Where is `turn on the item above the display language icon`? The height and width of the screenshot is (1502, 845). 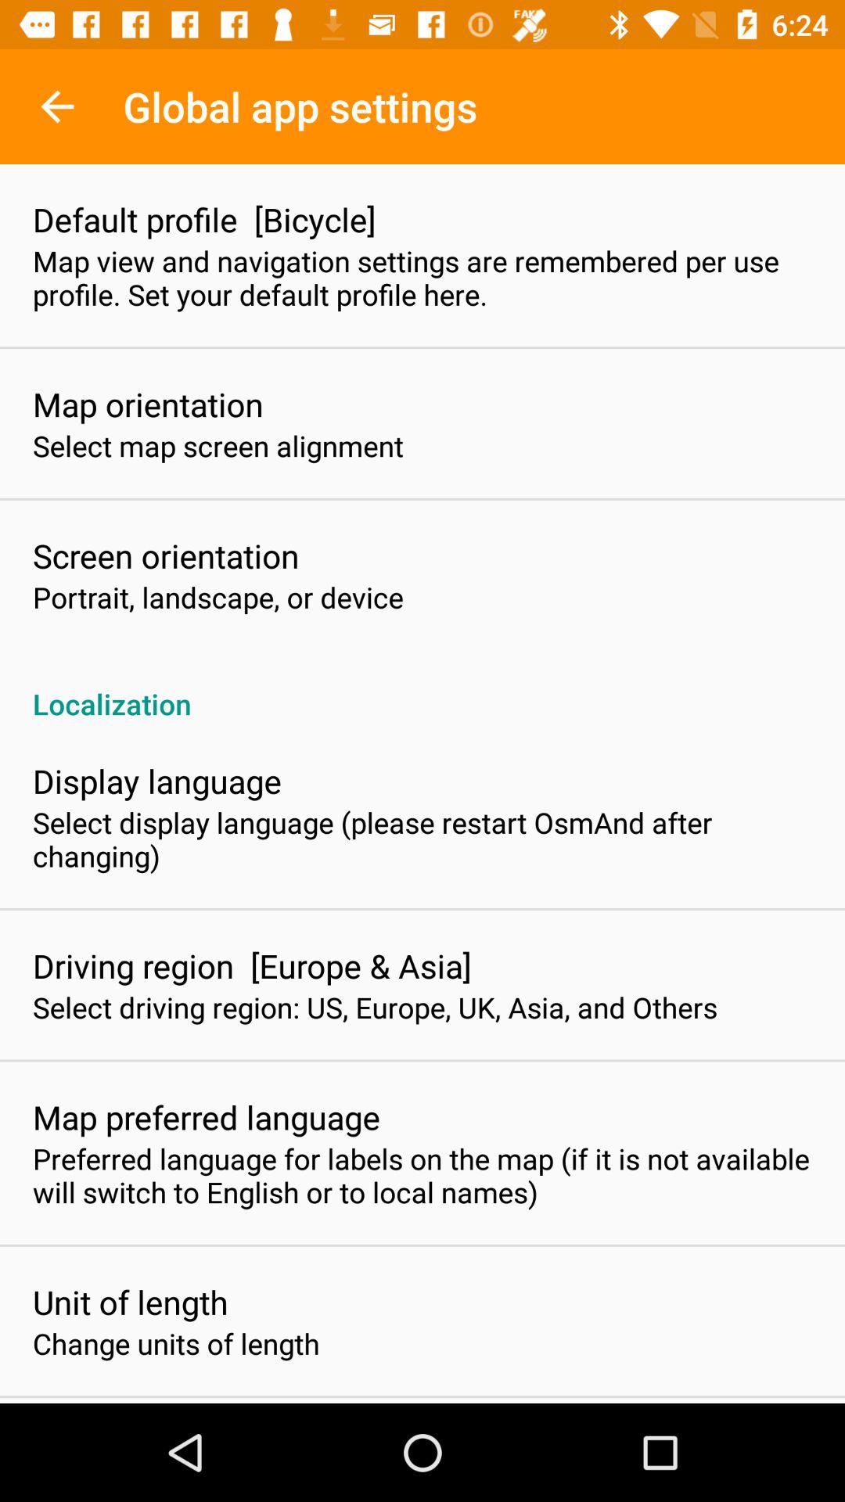 turn on the item above the display language icon is located at coordinates (422, 687).